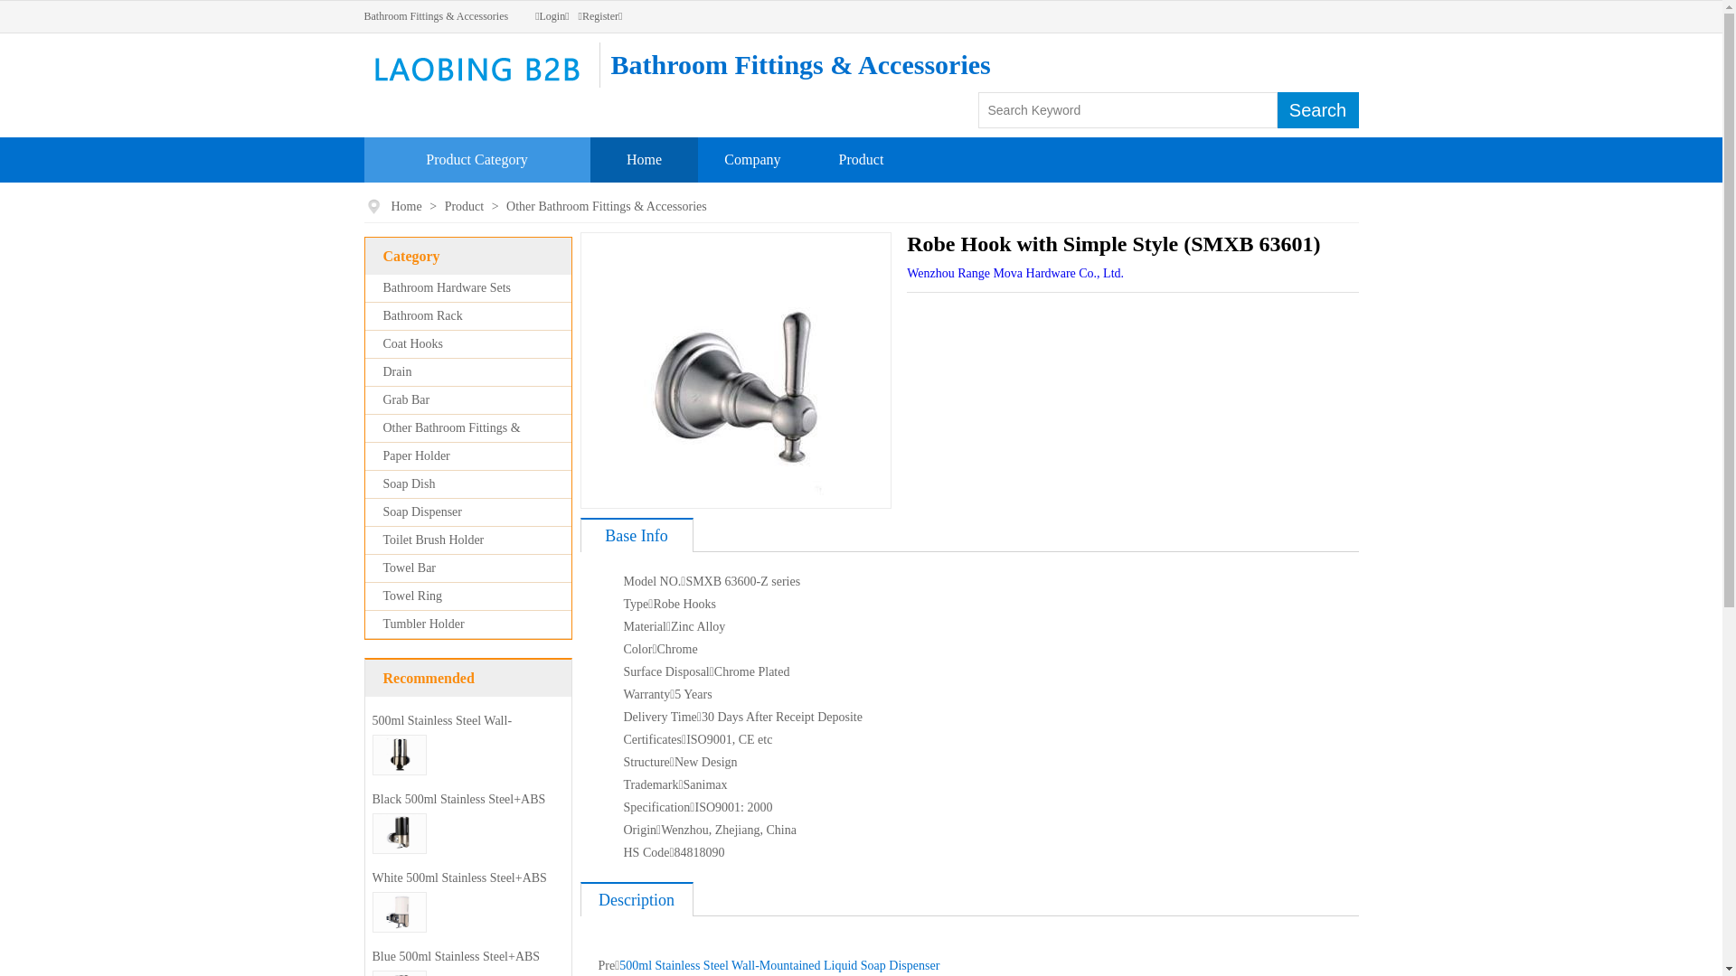 This screenshot has width=1736, height=976. I want to click on Home, so click(407, 206).